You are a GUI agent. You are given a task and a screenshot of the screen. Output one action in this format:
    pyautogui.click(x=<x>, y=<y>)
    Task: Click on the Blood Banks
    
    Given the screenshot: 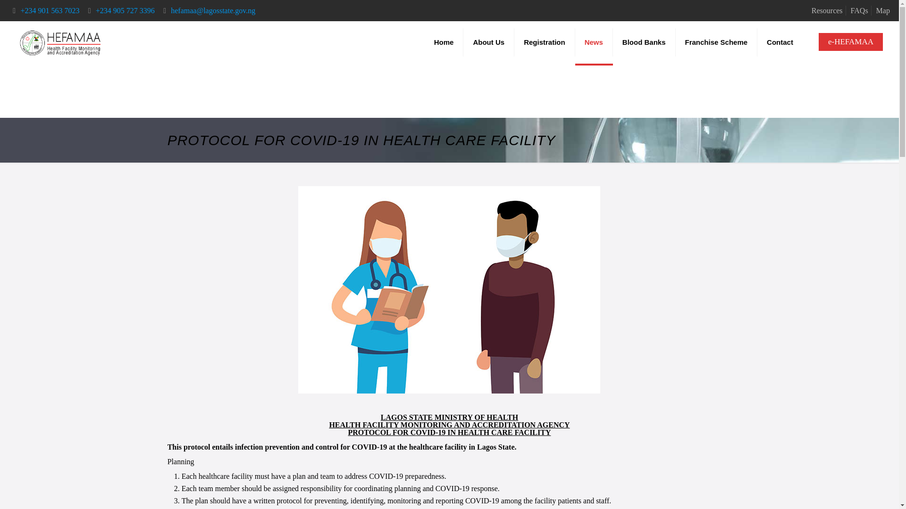 What is the action you would take?
    pyautogui.click(x=645, y=42)
    